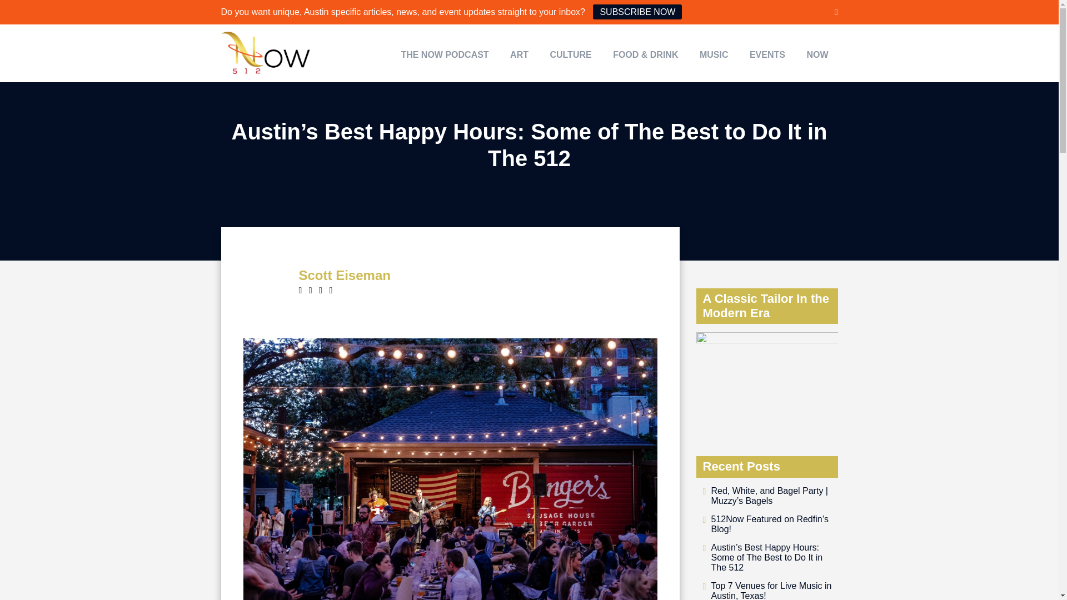 The height and width of the screenshot is (600, 1067). Describe the element at coordinates (767, 59) in the screenshot. I see `EVENTS` at that location.